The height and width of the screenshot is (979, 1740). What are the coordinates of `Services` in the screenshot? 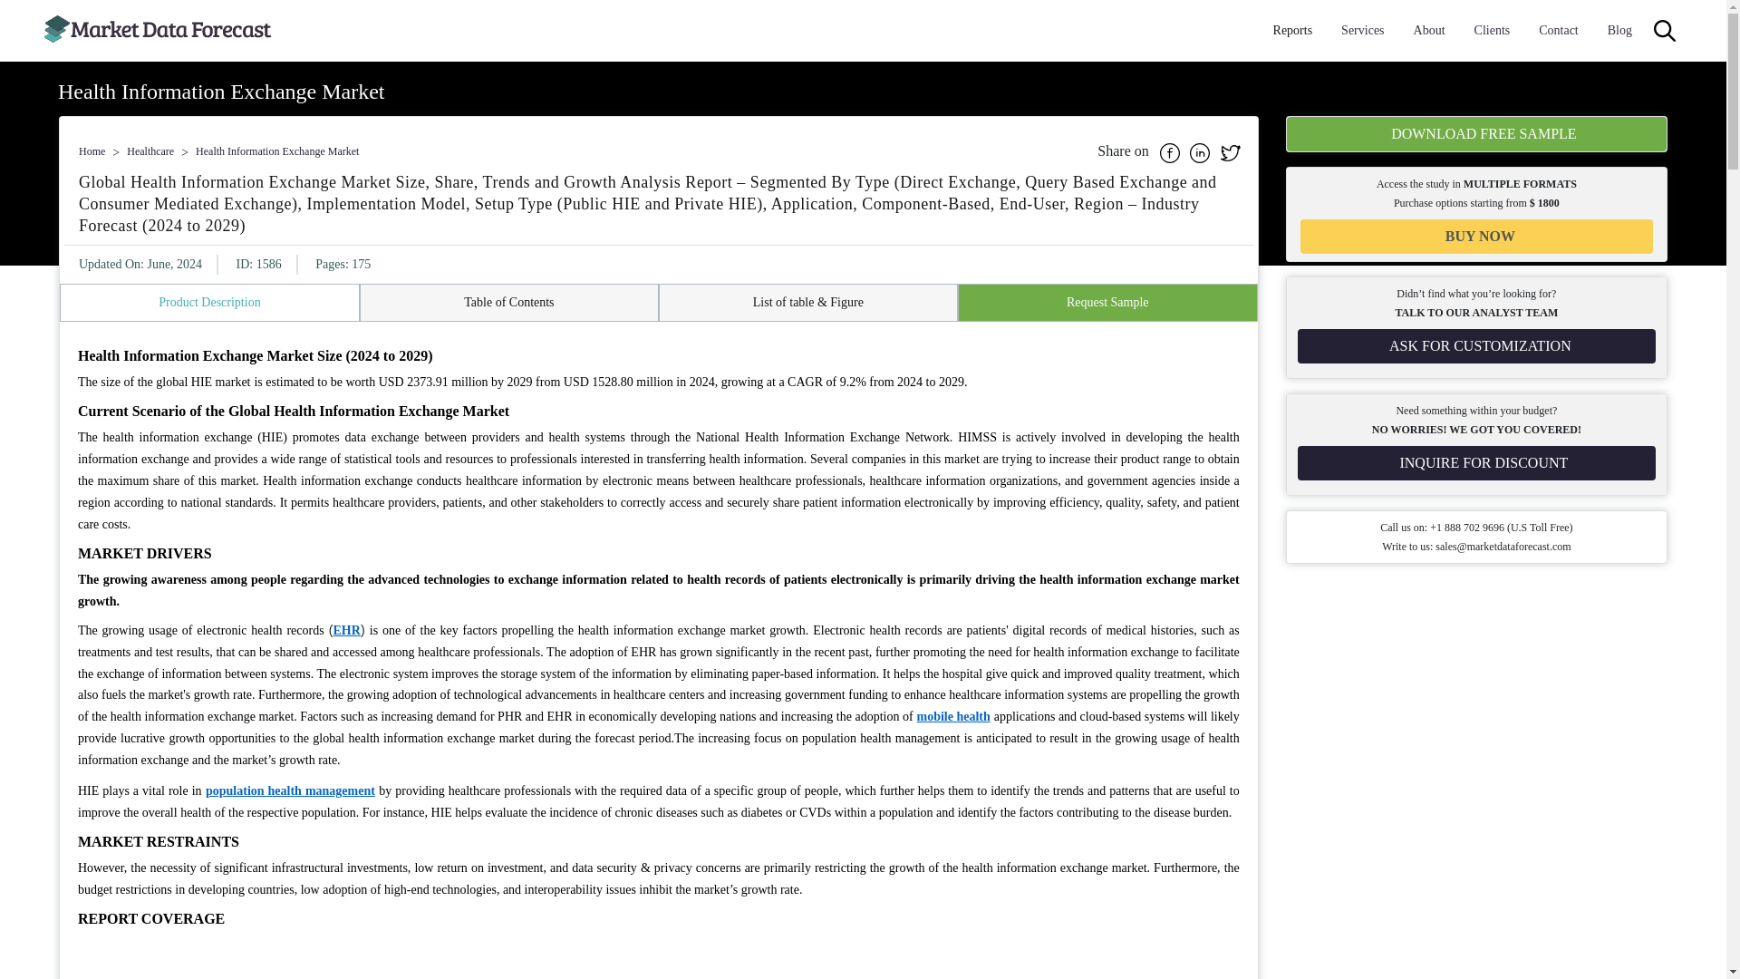 It's located at (1362, 31).